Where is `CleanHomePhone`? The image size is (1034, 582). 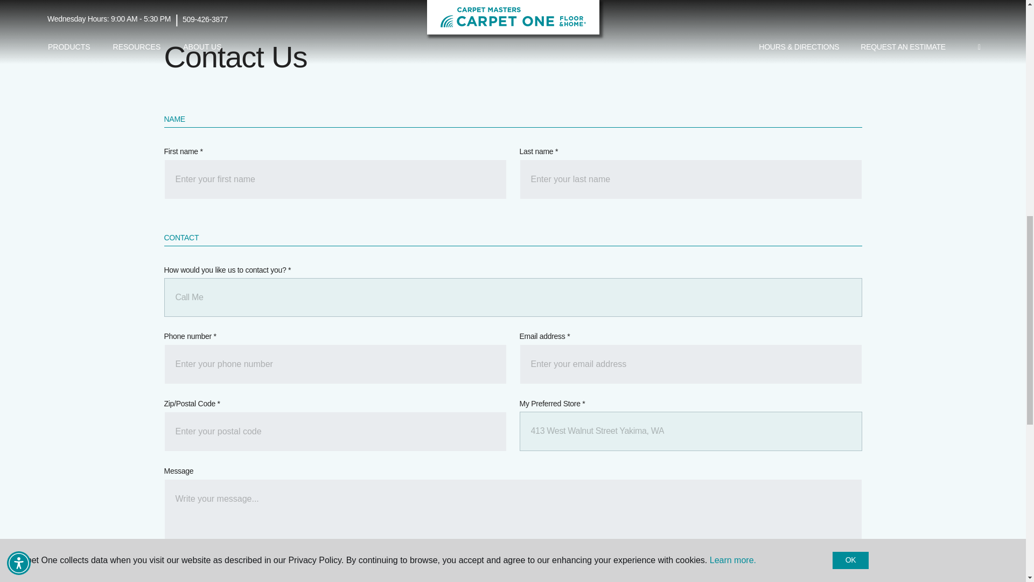
CleanHomePhone is located at coordinates (335, 364).